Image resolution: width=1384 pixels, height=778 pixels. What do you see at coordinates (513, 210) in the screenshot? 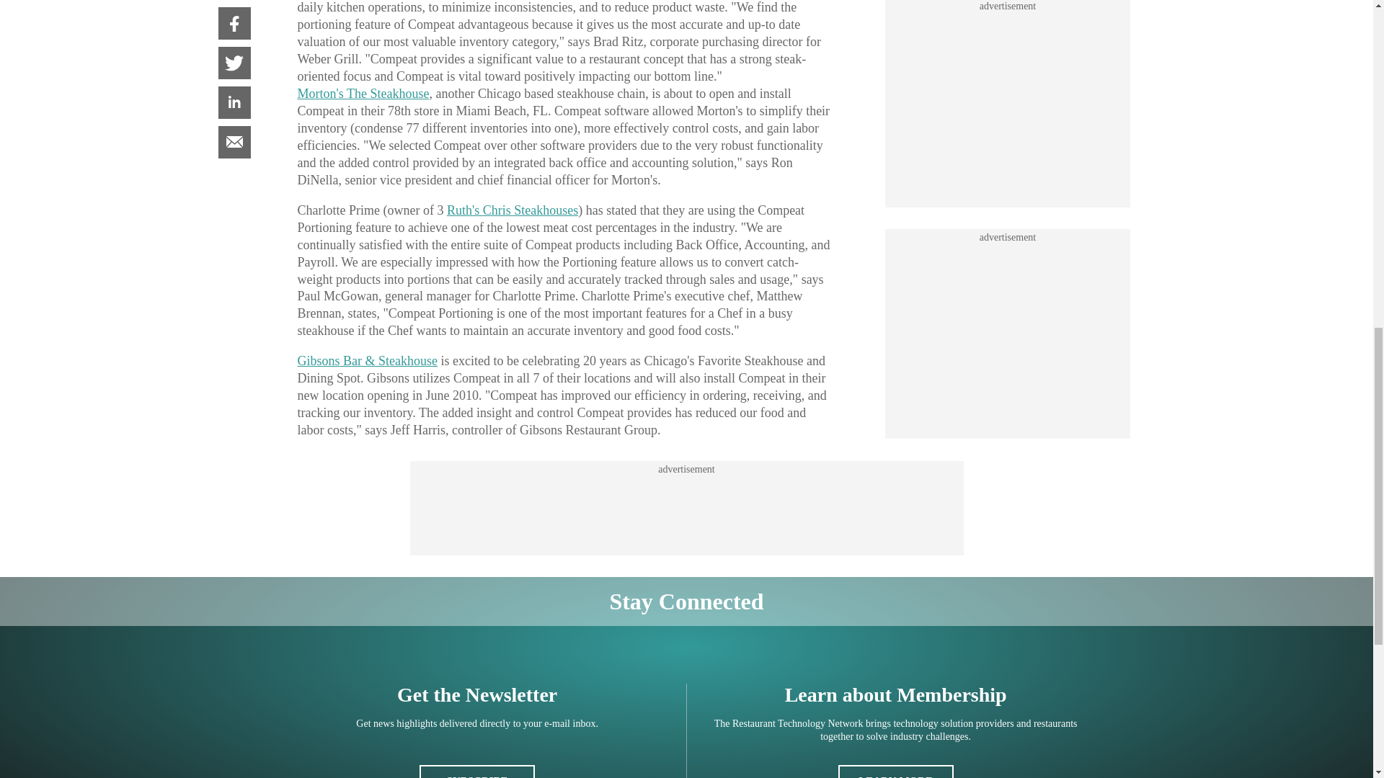
I see `Ruth's Chris Steakhouses` at bounding box center [513, 210].